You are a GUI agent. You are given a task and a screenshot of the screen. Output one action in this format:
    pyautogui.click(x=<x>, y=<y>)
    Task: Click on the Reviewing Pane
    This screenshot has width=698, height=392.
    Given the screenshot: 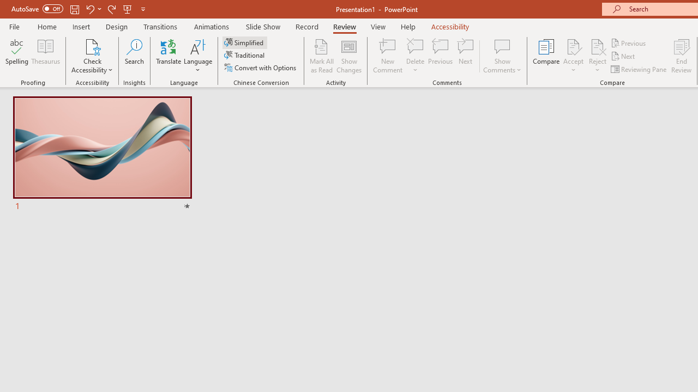 What is the action you would take?
    pyautogui.click(x=639, y=69)
    